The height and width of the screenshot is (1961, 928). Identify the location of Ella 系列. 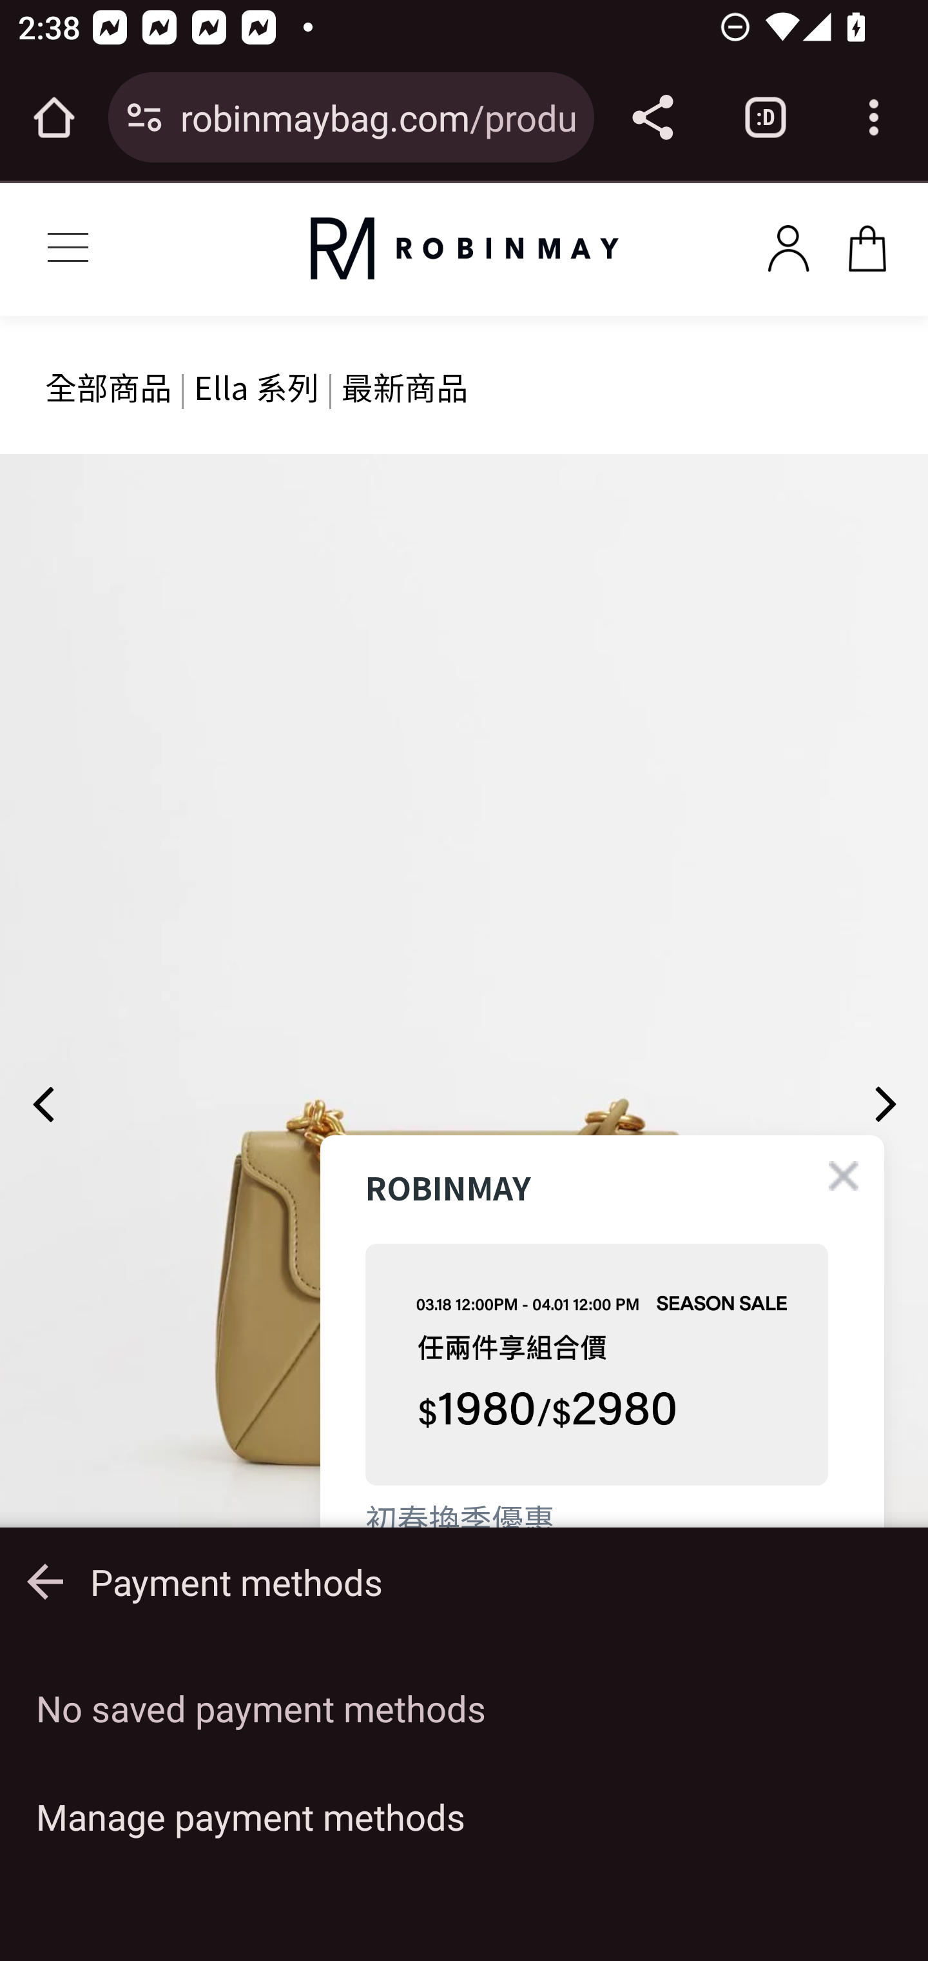
(256, 386).